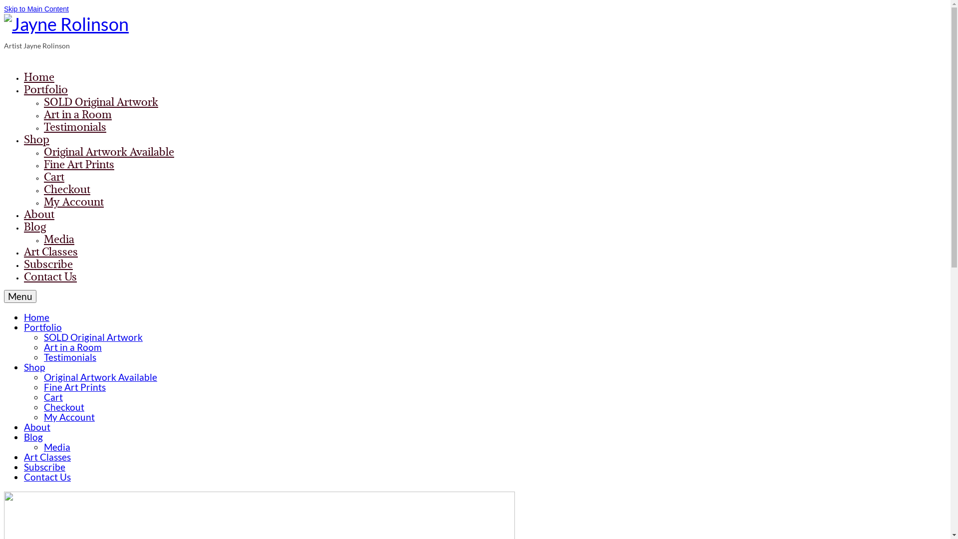 This screenshot has width=958, height=539. I want to click on Art Classes, so click(47, 457).